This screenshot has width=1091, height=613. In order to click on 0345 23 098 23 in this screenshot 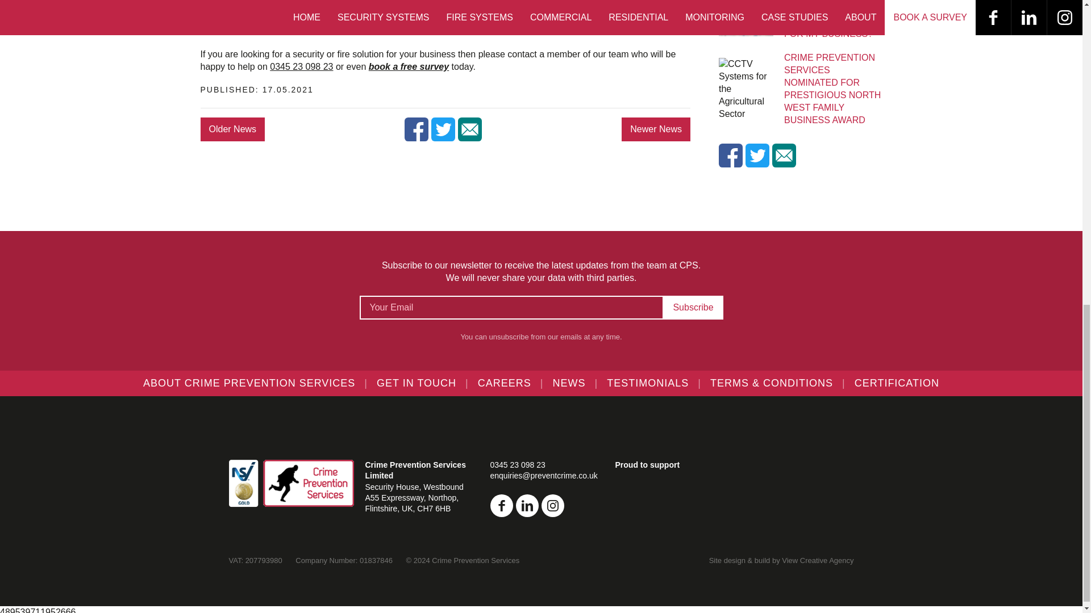, I will do `click(301, 67)`.